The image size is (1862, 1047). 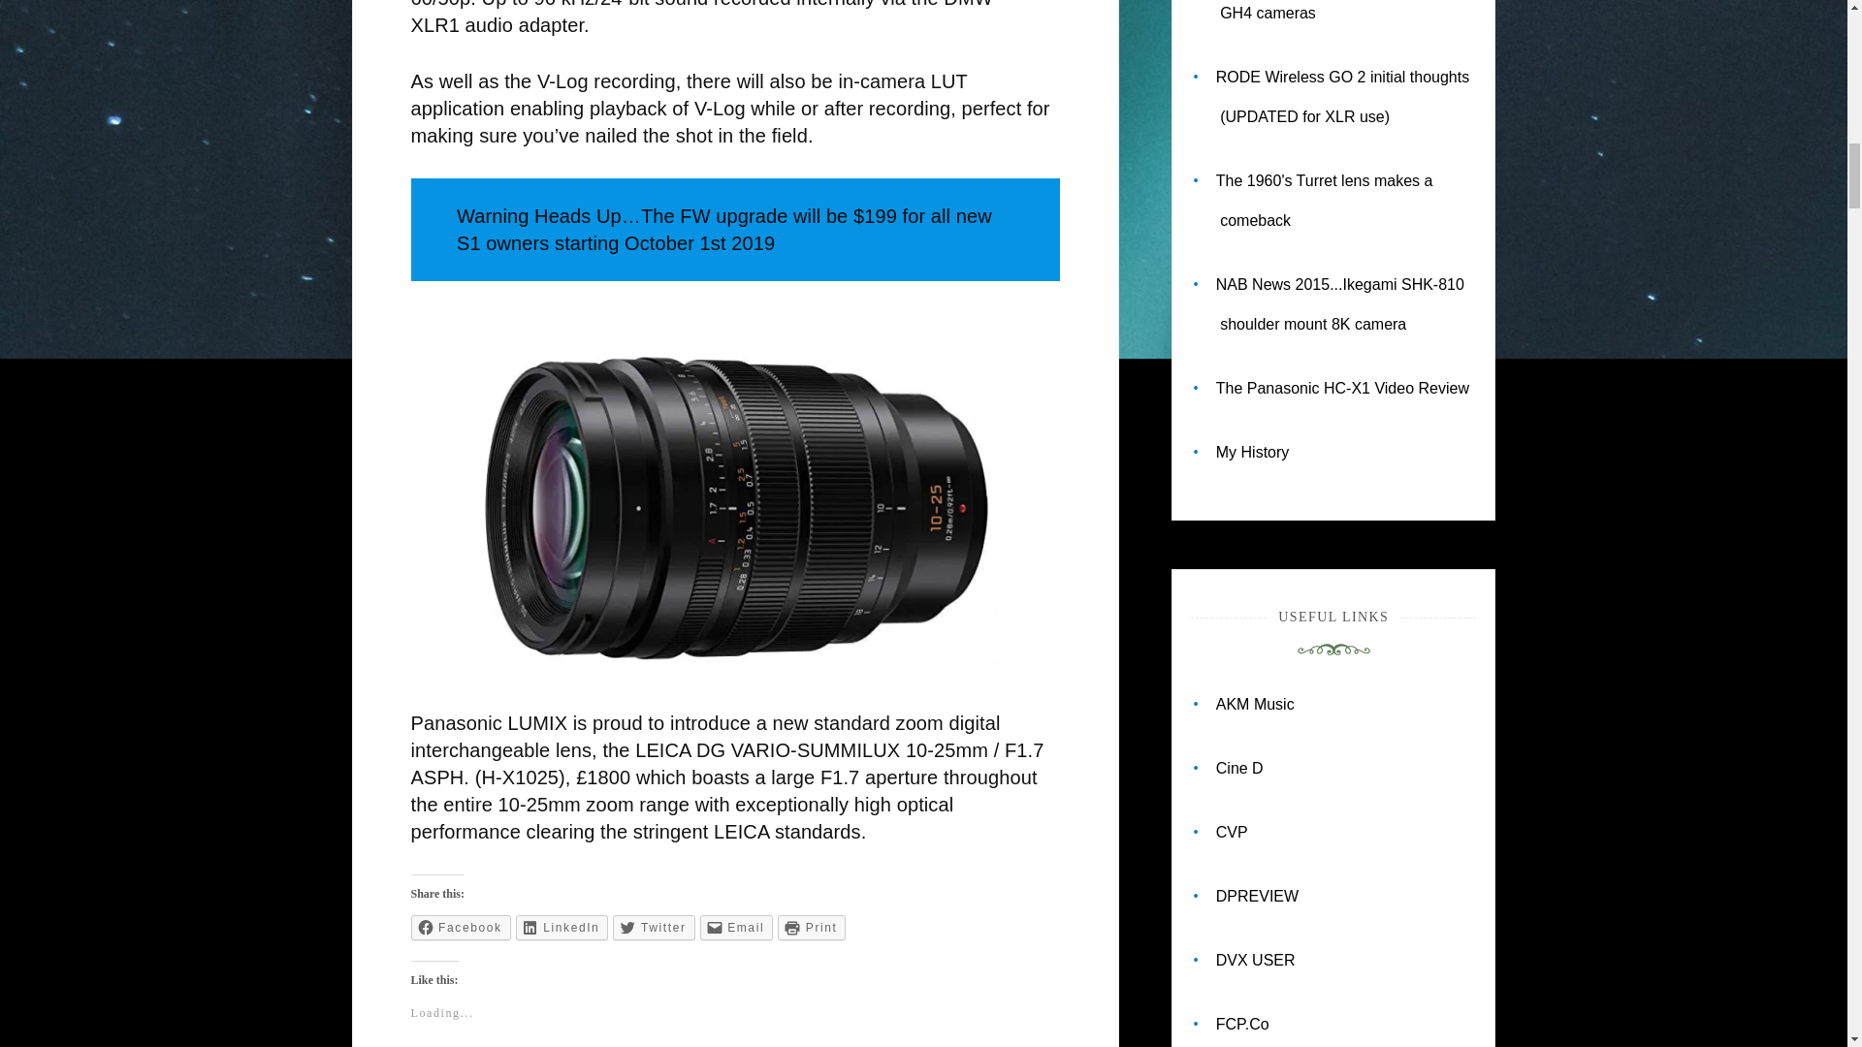 What do you see at coordinates (461, 927) in the screenshot?
I see `Click to share on Facebook` at bounding box center [461, 927].